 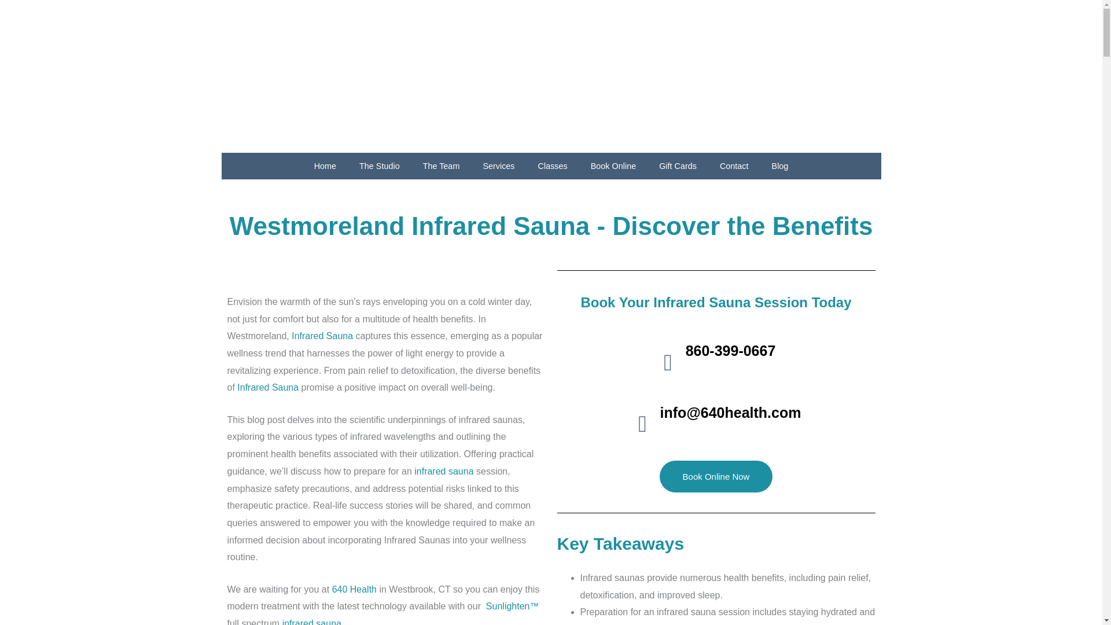 What do you see at coordinates (379, 166) in the screenshot?
I see `The Studio` at bounding box center [379, 166].